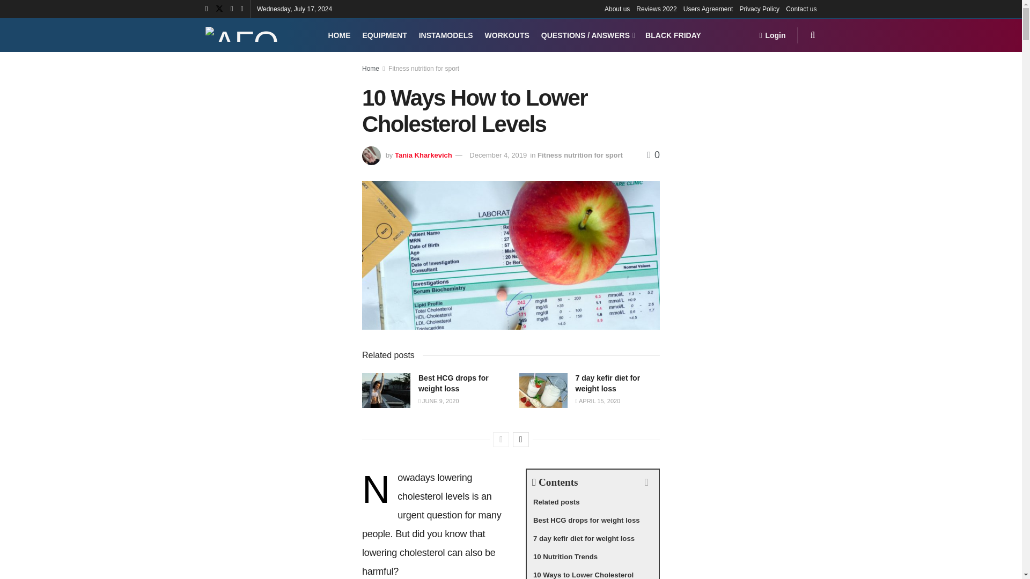  What do you see at coordinates (801, 9) in the screenshot?
I see `Contact us` at bounding box center [801, 9].